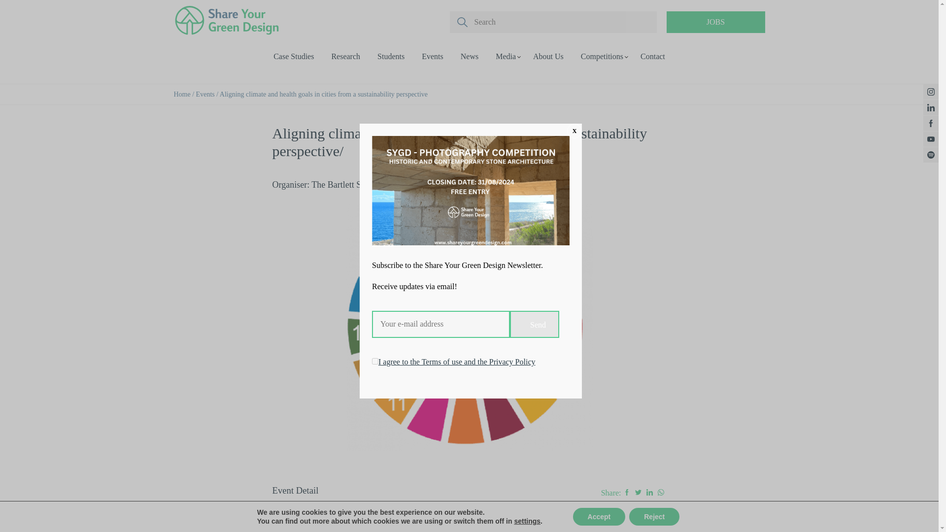 The image size is (946, 532). What do you see at coordinates (715, 22) in the screenshot?
I see `JOBS` at bounding box center [715, 22].